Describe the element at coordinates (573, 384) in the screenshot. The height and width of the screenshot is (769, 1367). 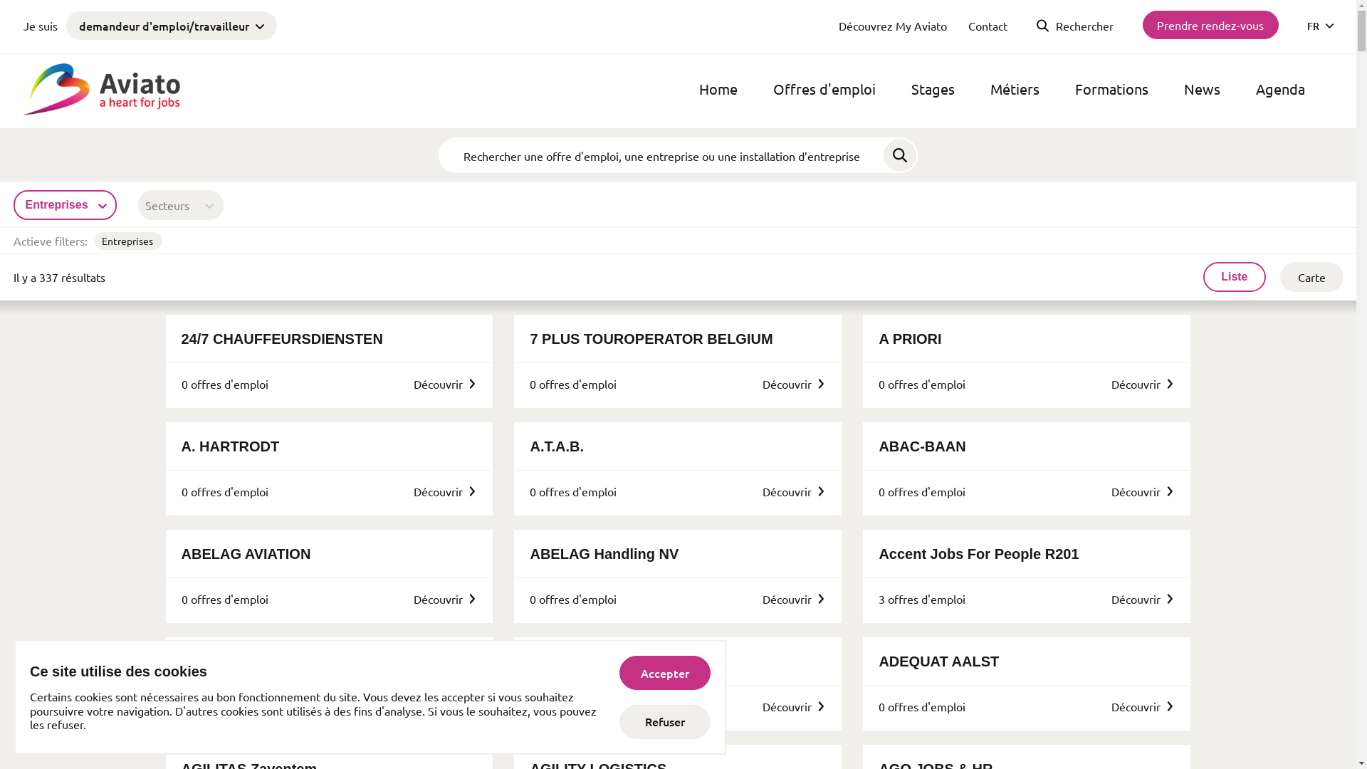
I see `0 offres d'emploi` at that location.